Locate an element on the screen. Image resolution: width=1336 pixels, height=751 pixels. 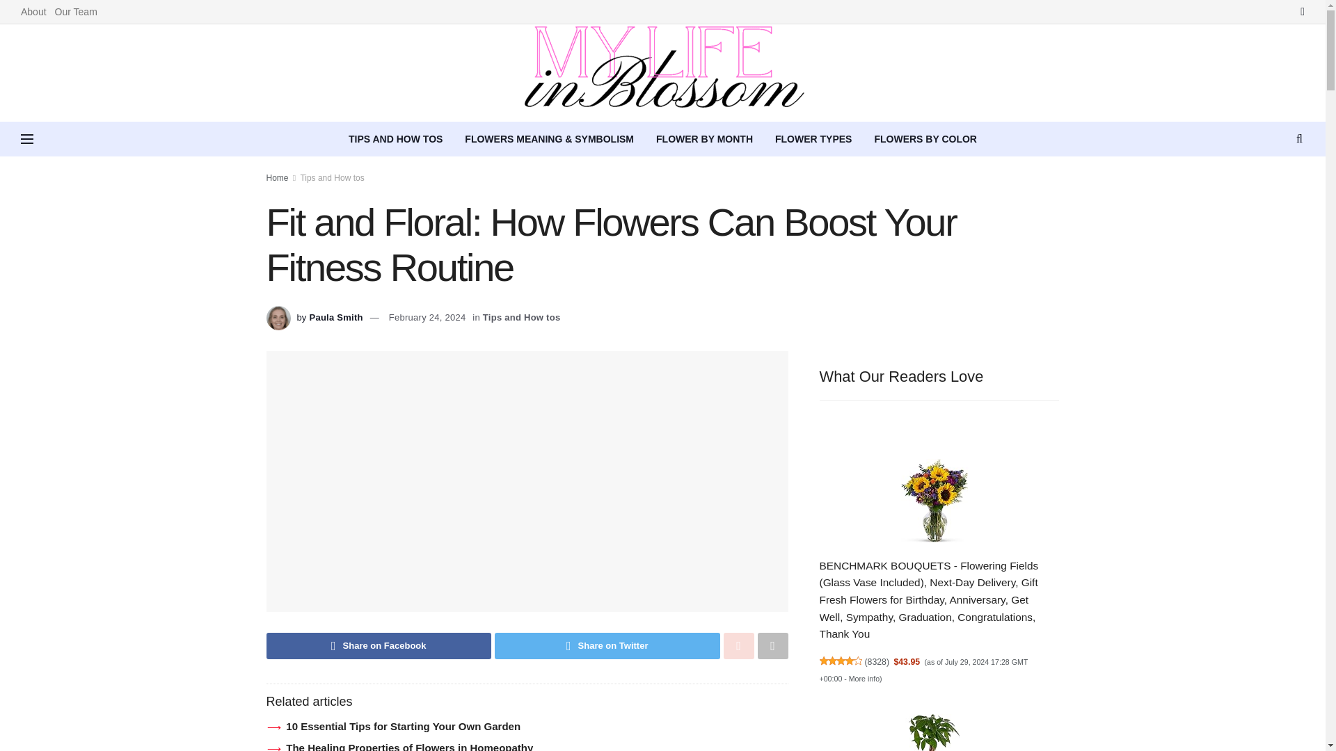
FLOWER TYPES is located at coordinates (813, 138).